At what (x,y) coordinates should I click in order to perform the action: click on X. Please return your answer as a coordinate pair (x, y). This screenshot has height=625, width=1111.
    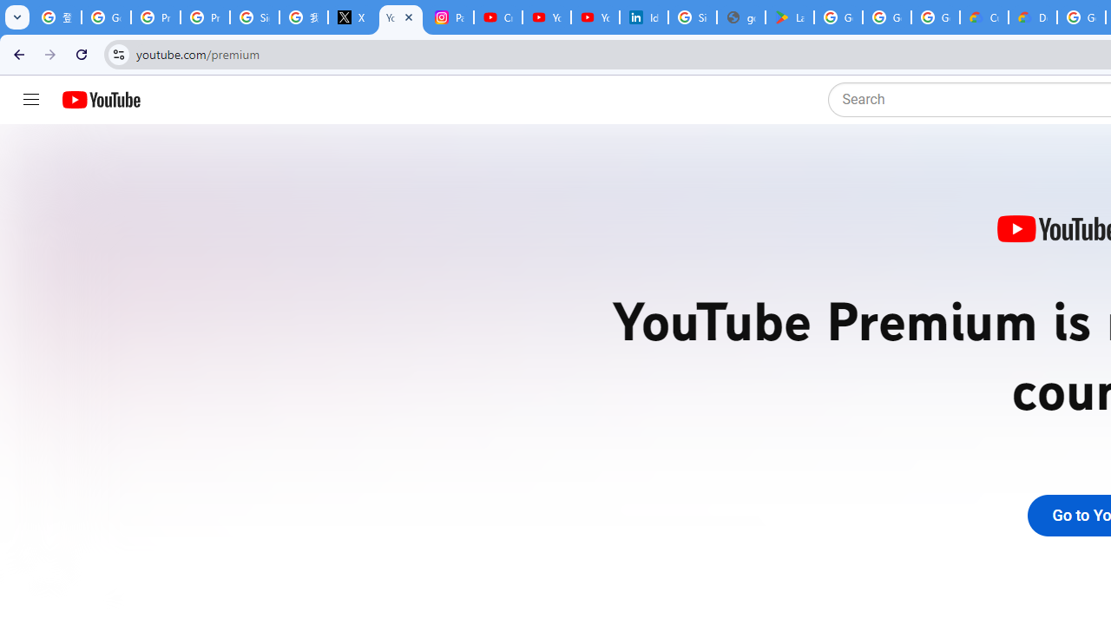
    Looking at the image, I should click on (352, 17).